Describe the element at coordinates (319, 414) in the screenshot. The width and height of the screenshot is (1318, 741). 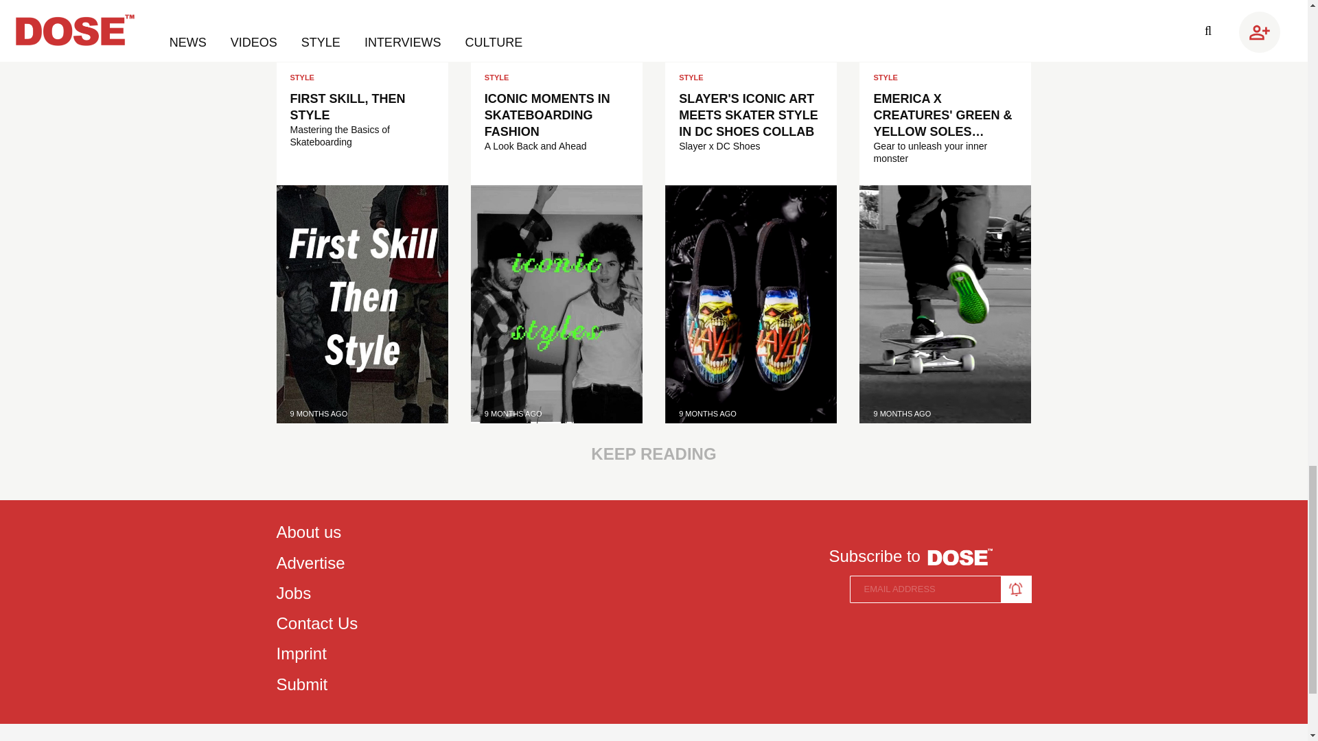
I see `10.11.23 08:51` at that location.